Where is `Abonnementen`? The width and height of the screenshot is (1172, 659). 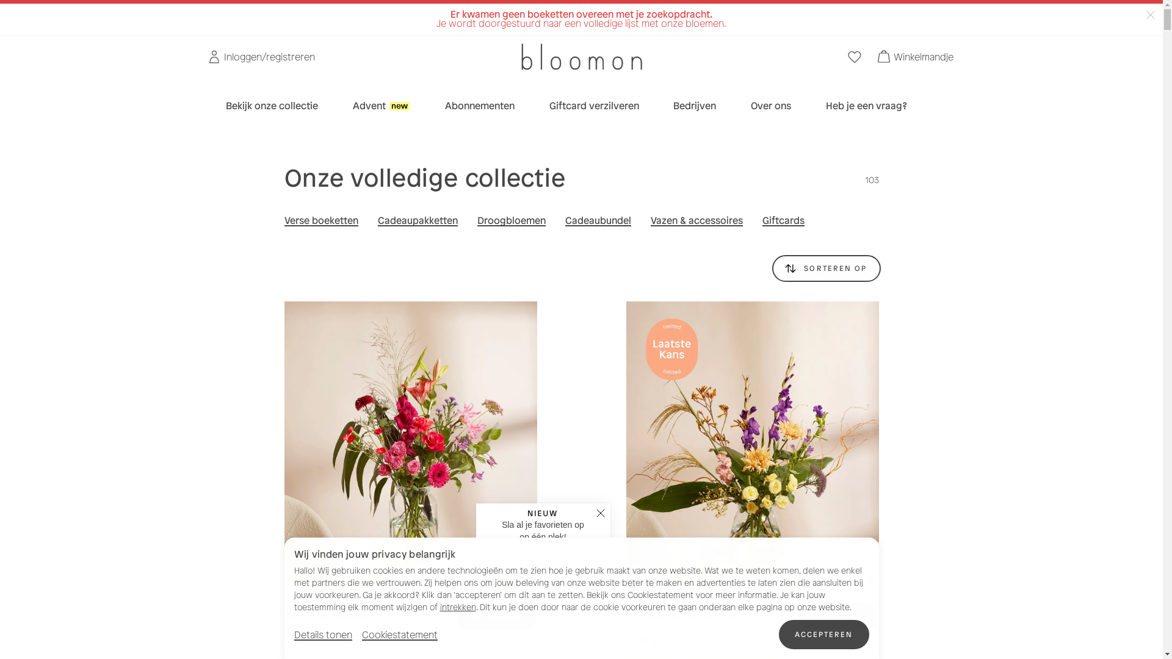 Abonnementen is located at coordinates (480, 106).